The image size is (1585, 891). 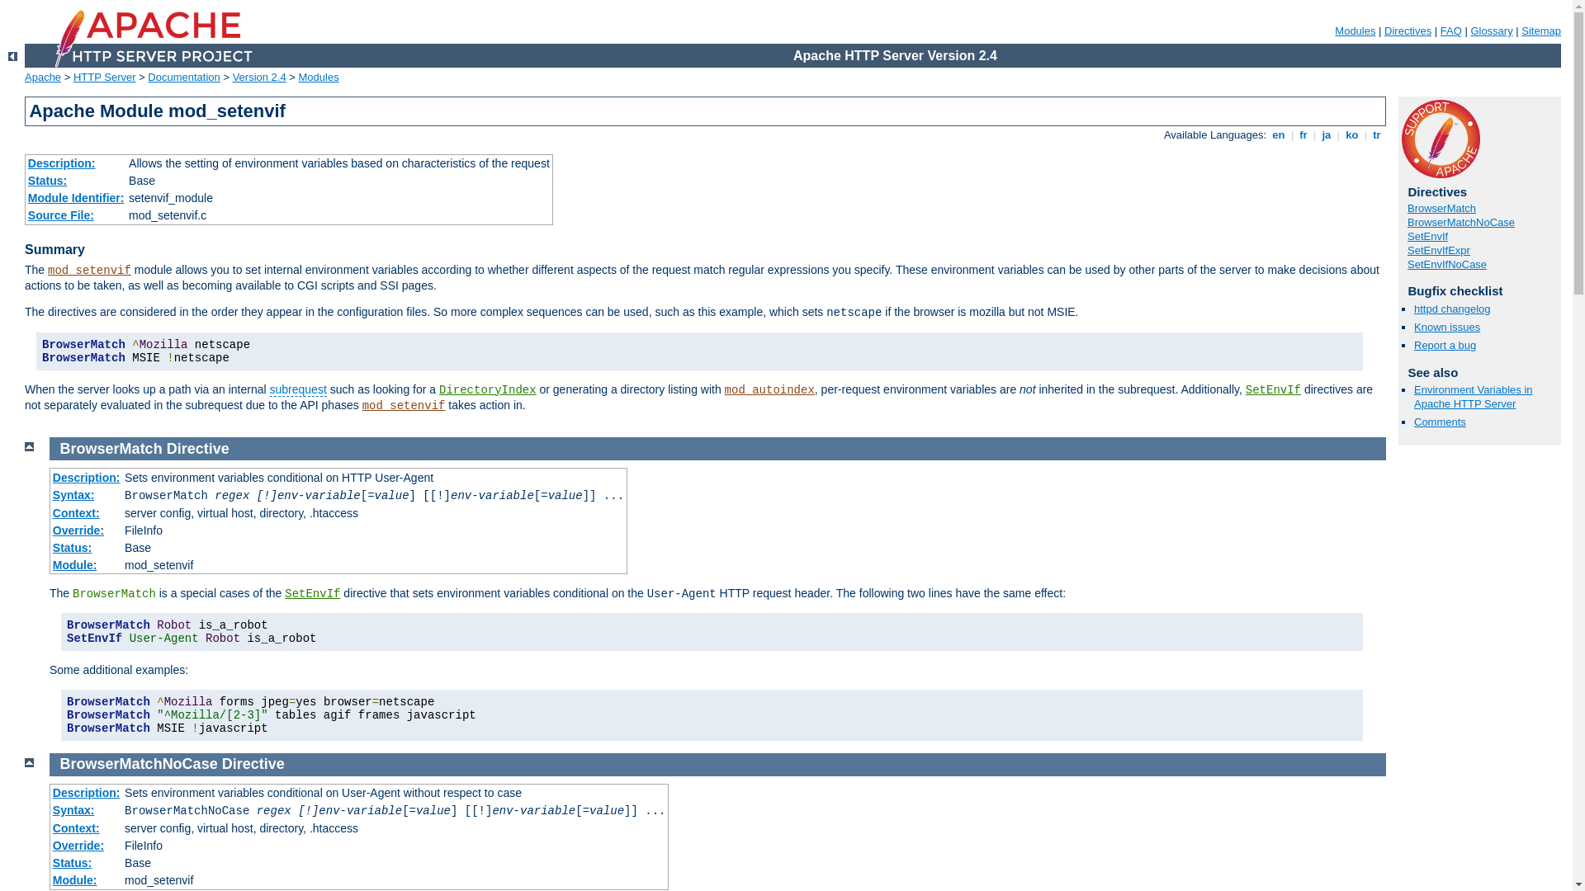 I want to click on Status:, so click(x=48, y=181).